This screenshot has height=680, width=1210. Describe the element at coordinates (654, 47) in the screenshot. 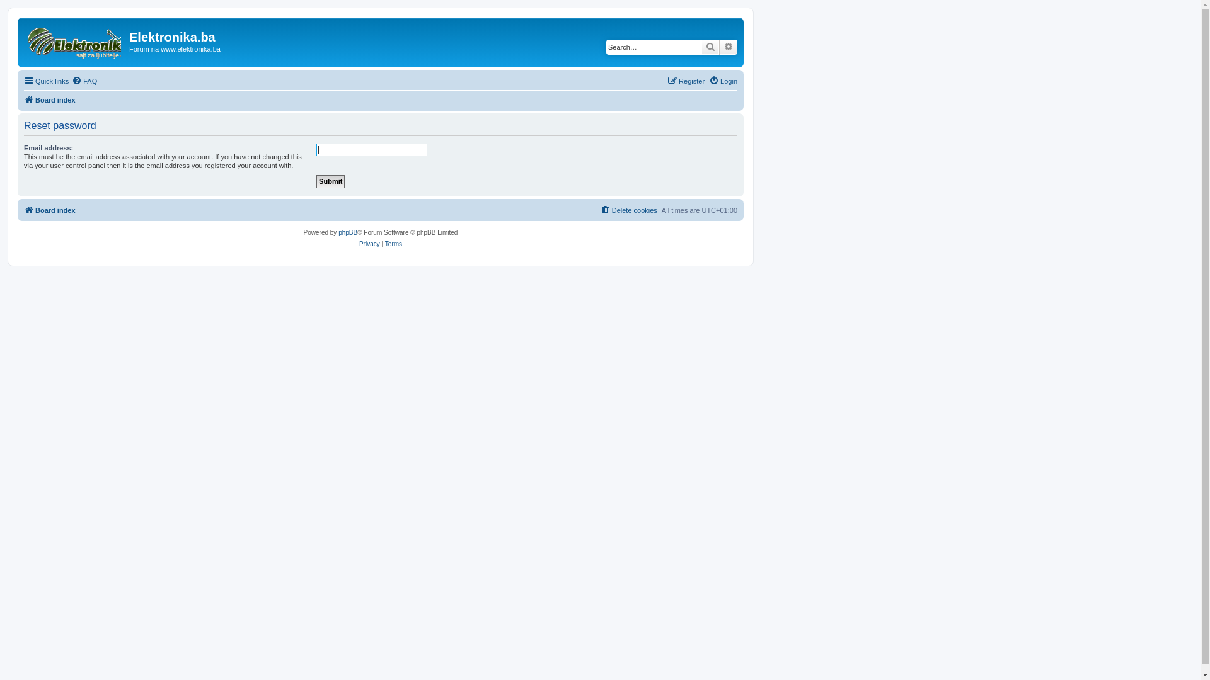

I see `Search for keywords` at that location.